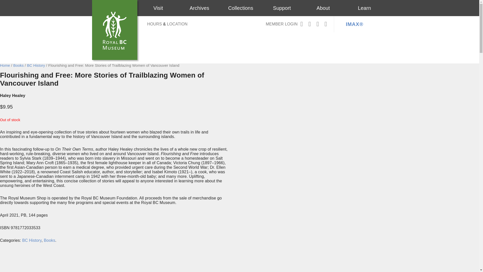 The width and height of the screenshot is (483, 272). I want to click on Archives, so click(199, 8).